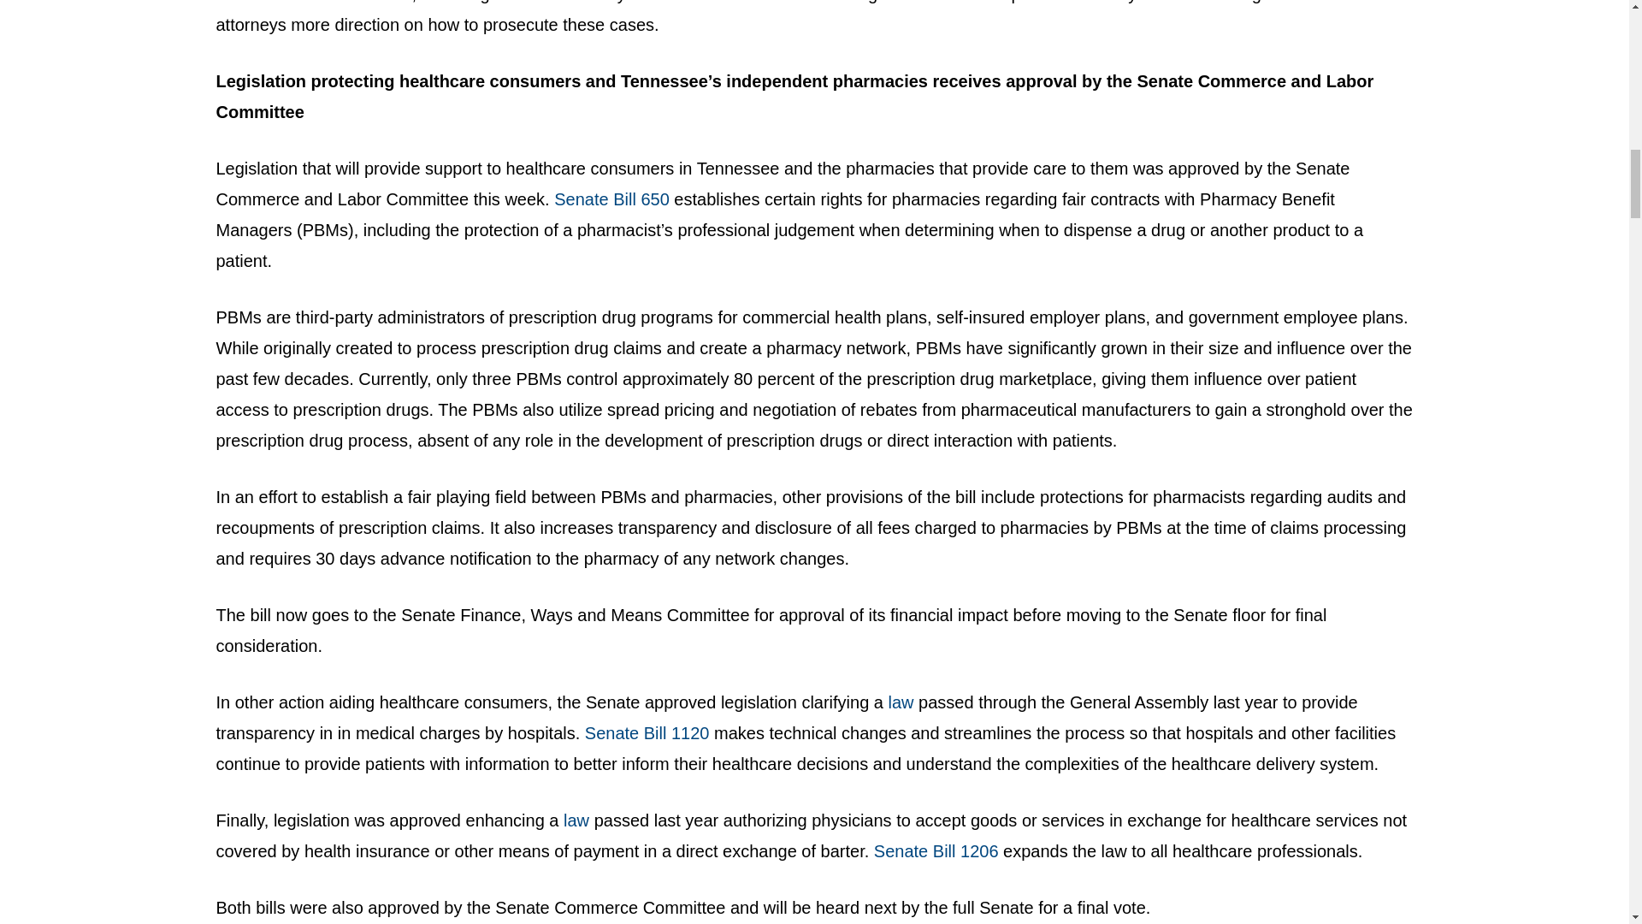 The image size is (1642, 924). What do you see at coordinates (936, 850) in the screenshot?
I see `Senate Bill 1206` at bounding box center [936, 850].